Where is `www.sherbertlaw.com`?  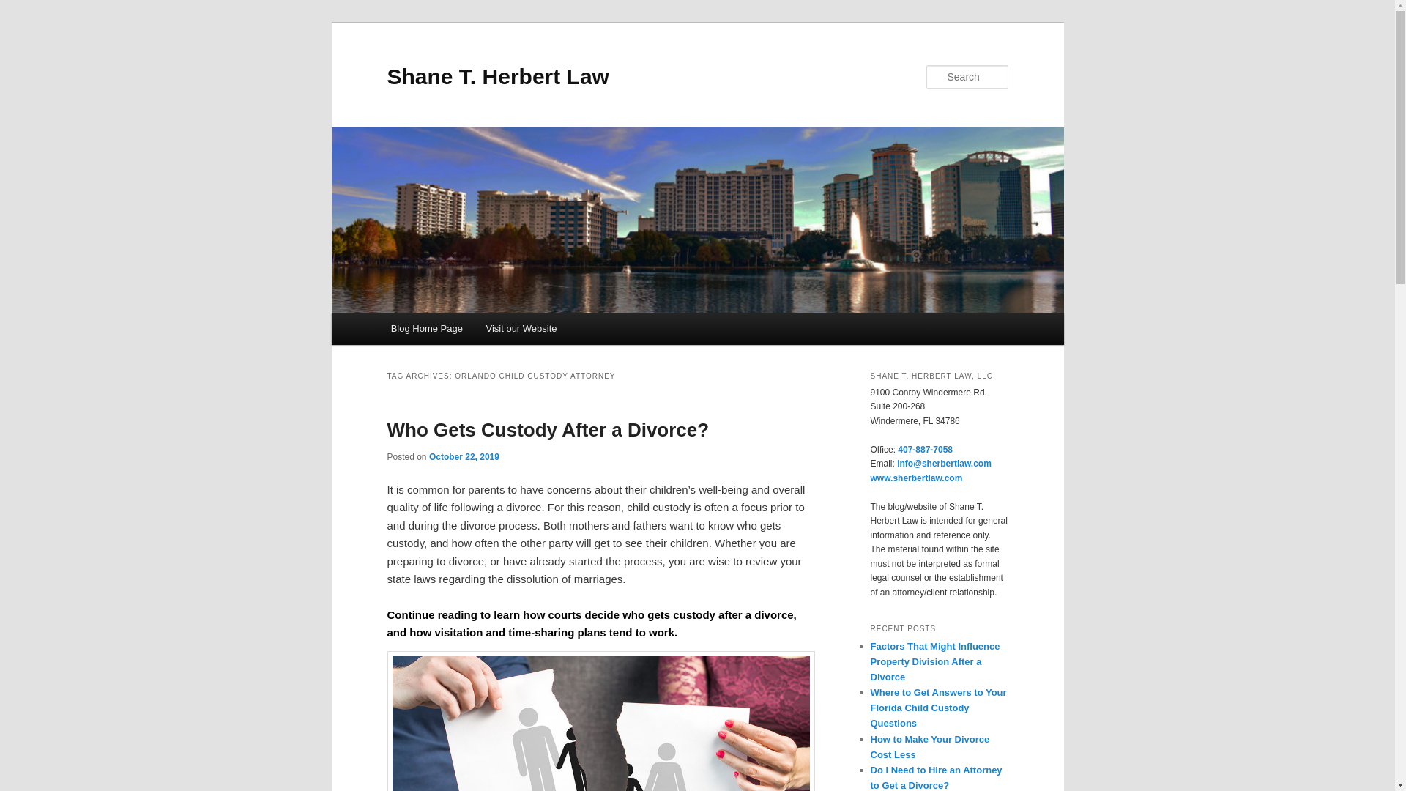 www.sherbertlaw.com is located at coordinates (915, 478).